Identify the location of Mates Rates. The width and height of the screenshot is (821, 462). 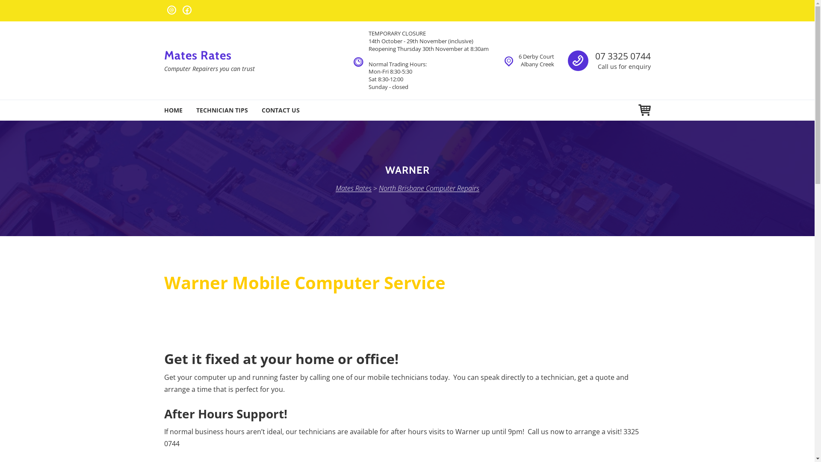
(353, 188).